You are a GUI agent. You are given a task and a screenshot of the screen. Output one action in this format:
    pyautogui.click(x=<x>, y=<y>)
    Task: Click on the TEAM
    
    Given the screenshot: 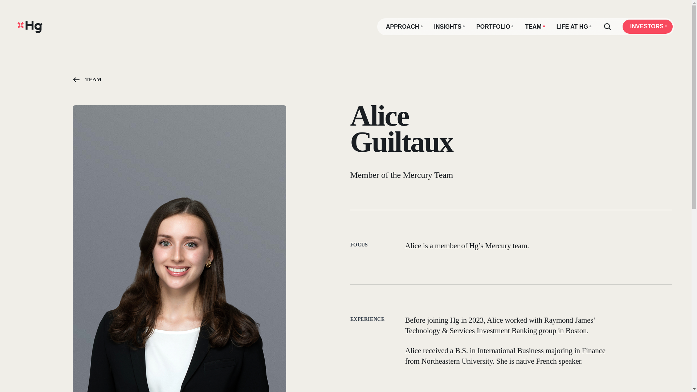 What is the action you would take?
    pyautogui.click(x=87, y=80)
    